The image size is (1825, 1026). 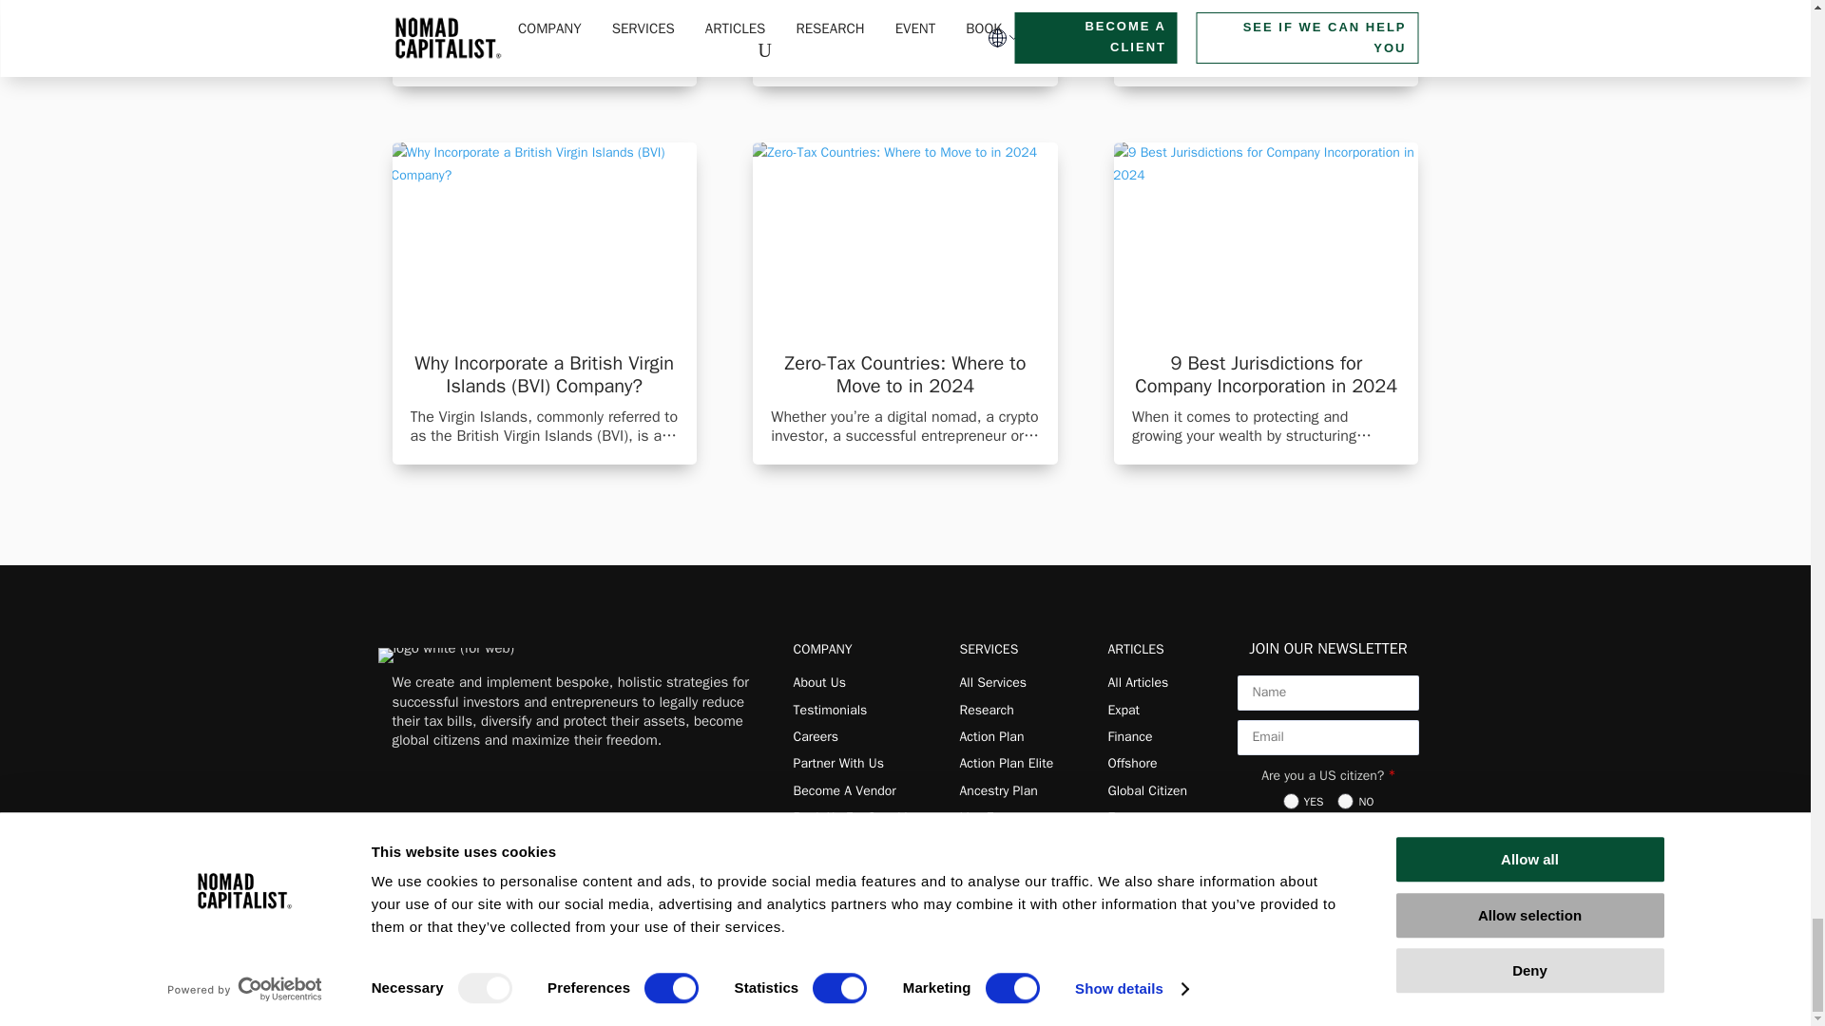 I want to click on No, so click(x=1346, y=801).